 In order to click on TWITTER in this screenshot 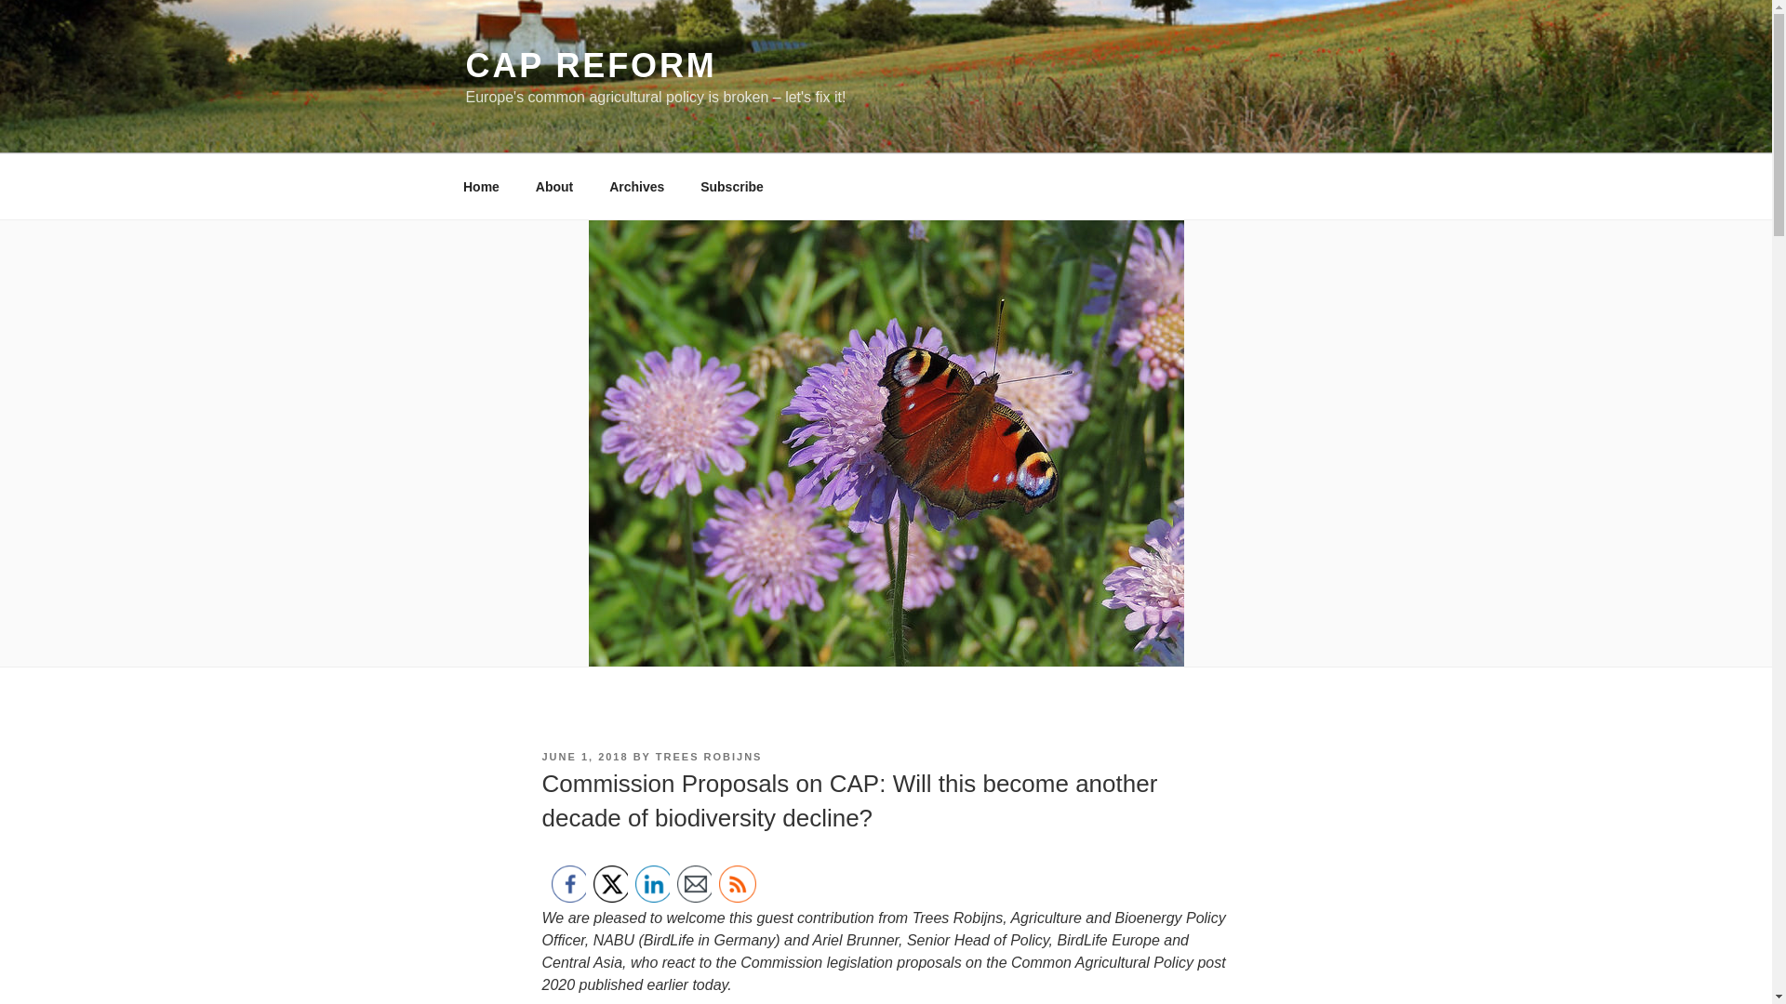, I will do `click(611, 883)`.